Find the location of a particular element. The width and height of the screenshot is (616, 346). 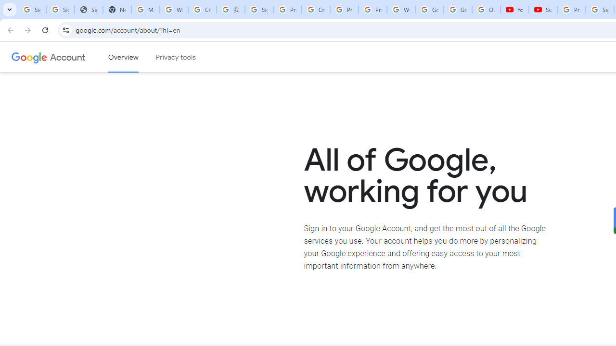

New Tab is located at coordinates (116, 10).